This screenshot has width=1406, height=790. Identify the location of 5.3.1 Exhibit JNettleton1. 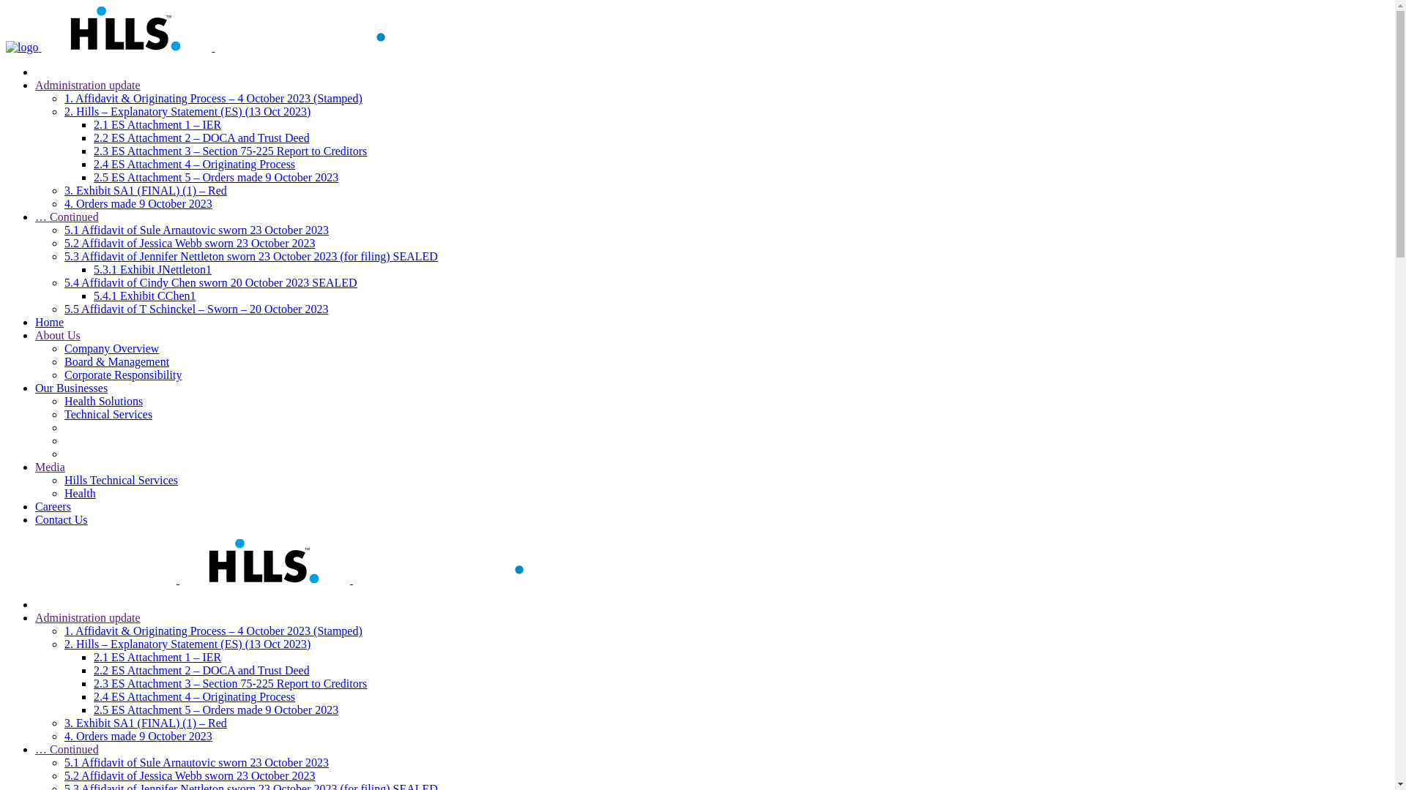
(152, 269).